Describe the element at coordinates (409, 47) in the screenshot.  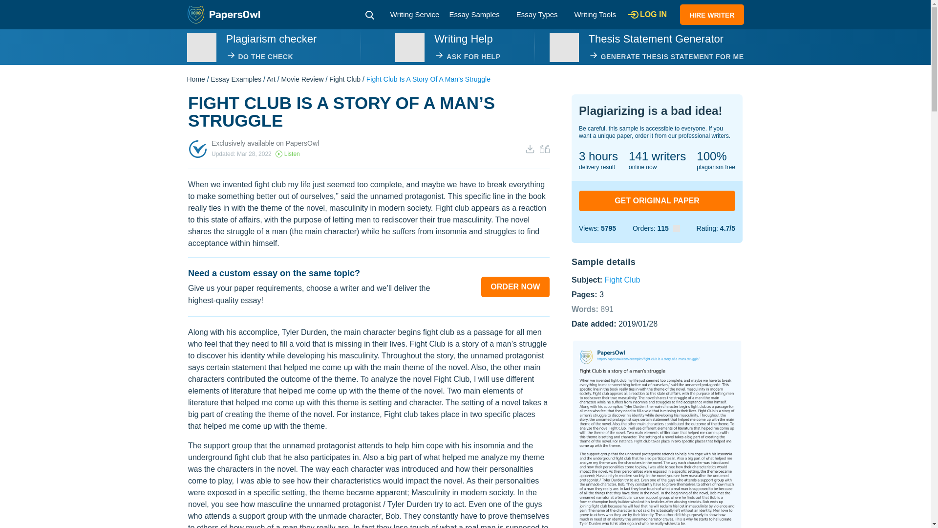
I see `image` at that location.